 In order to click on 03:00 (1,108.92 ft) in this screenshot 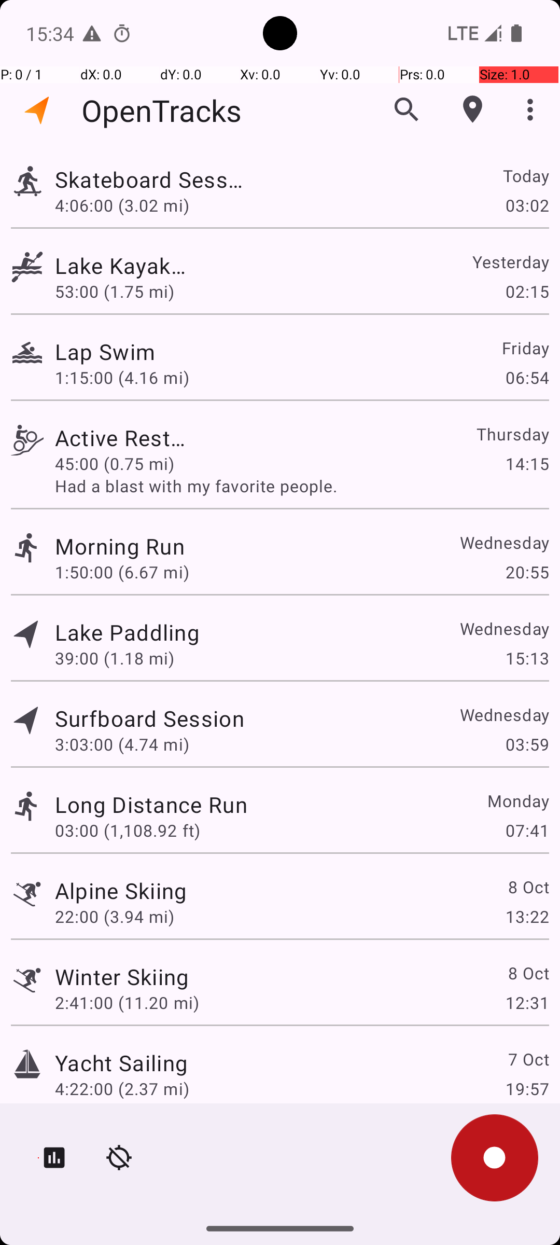, I will do `click(128, 830)`.